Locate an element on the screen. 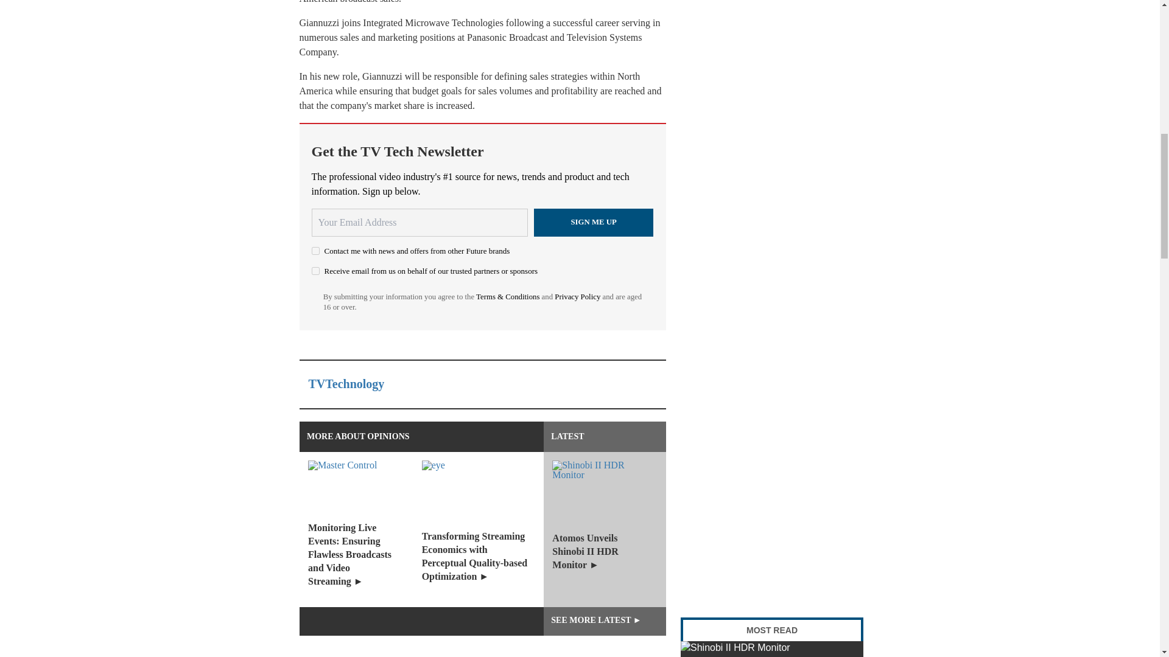 This screenshot has width=1169, height=657. on is located at coordinates (315, 271).